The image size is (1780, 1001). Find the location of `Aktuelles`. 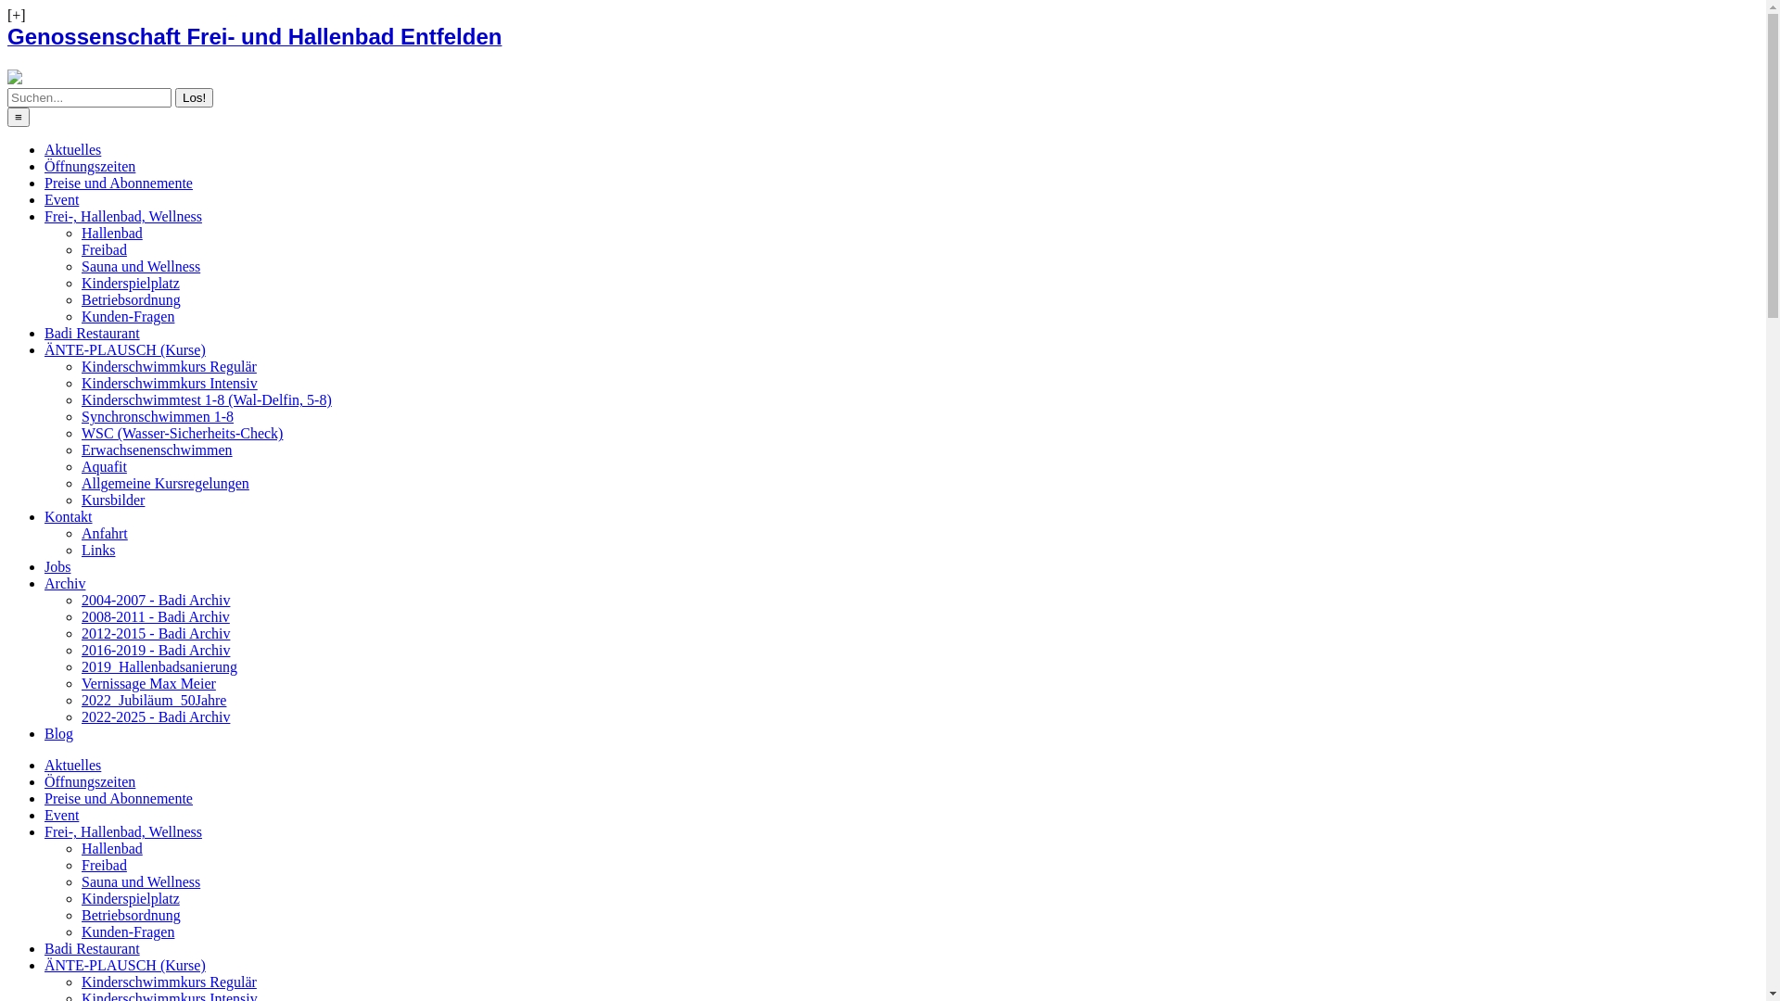

Aktuelles is located at coordinates (72, 150).